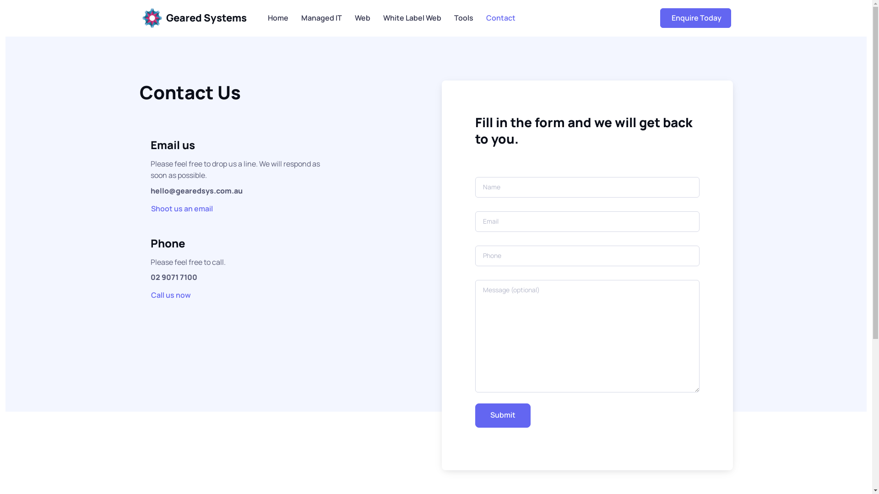 The width and height of the screenshot is (879, 494). I want to click on Managed IT, so click(321, 18).